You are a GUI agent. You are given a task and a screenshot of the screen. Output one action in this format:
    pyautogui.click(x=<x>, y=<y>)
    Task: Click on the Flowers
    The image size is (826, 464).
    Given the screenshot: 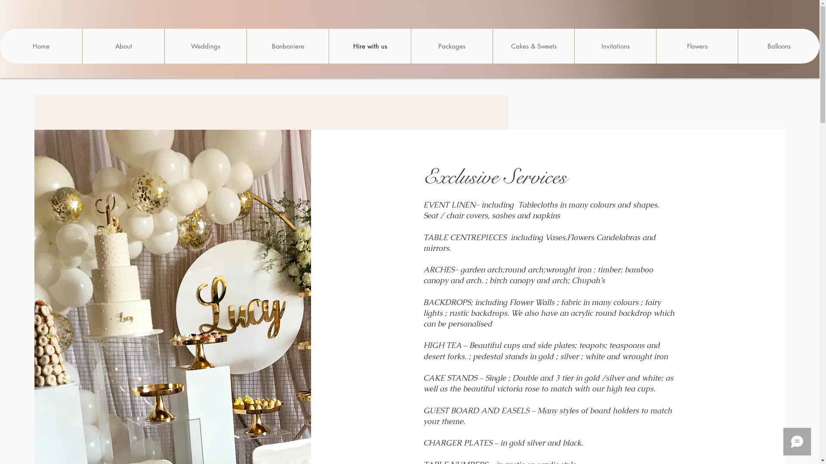 What is the action you would take?
    pyautogui.click(x=697, y=46)
    